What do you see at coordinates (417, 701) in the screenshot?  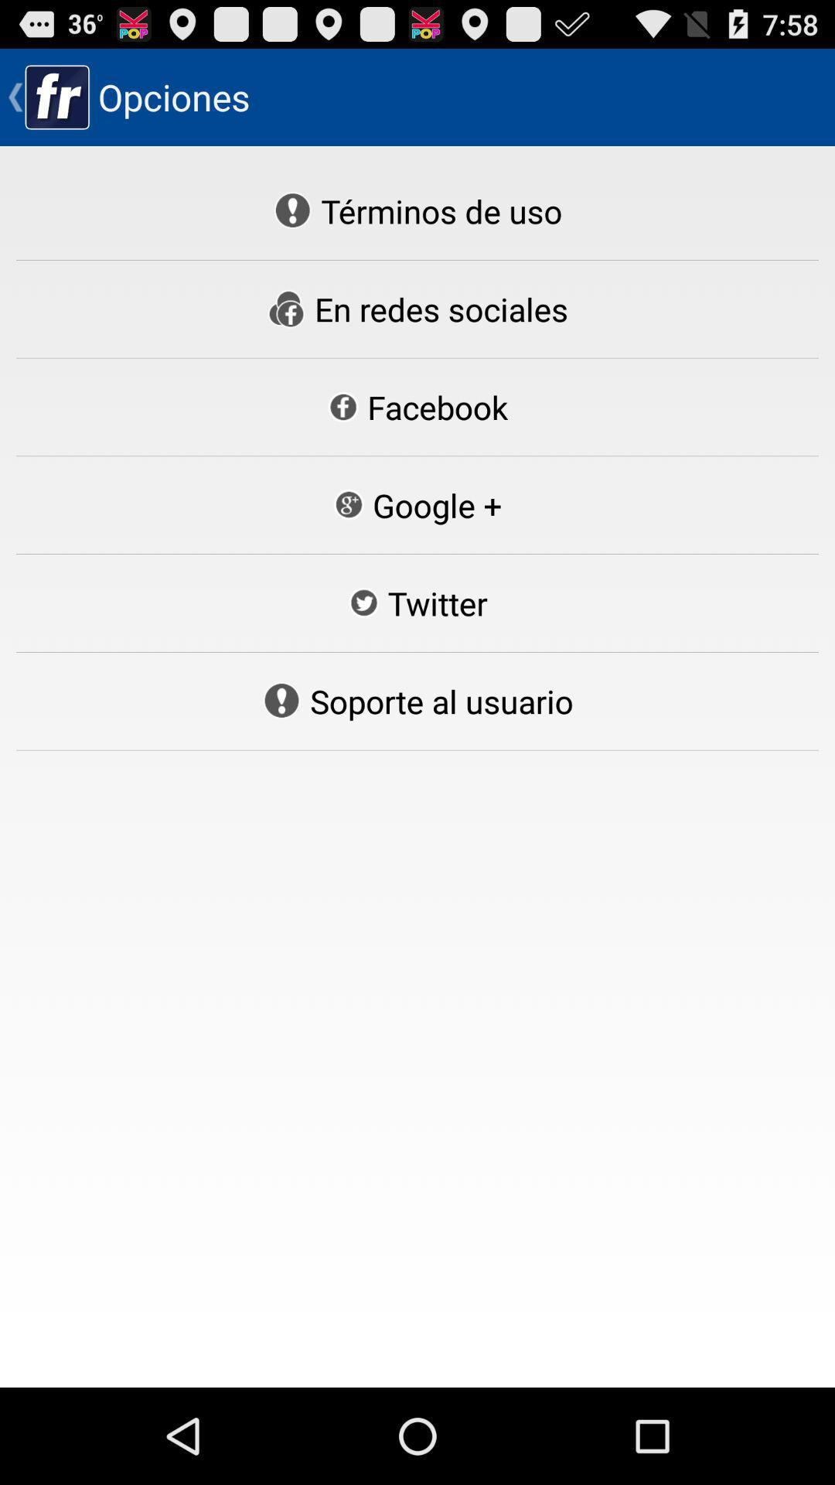 I see `choose icon below the twitter` at bounding box center [417, 701].